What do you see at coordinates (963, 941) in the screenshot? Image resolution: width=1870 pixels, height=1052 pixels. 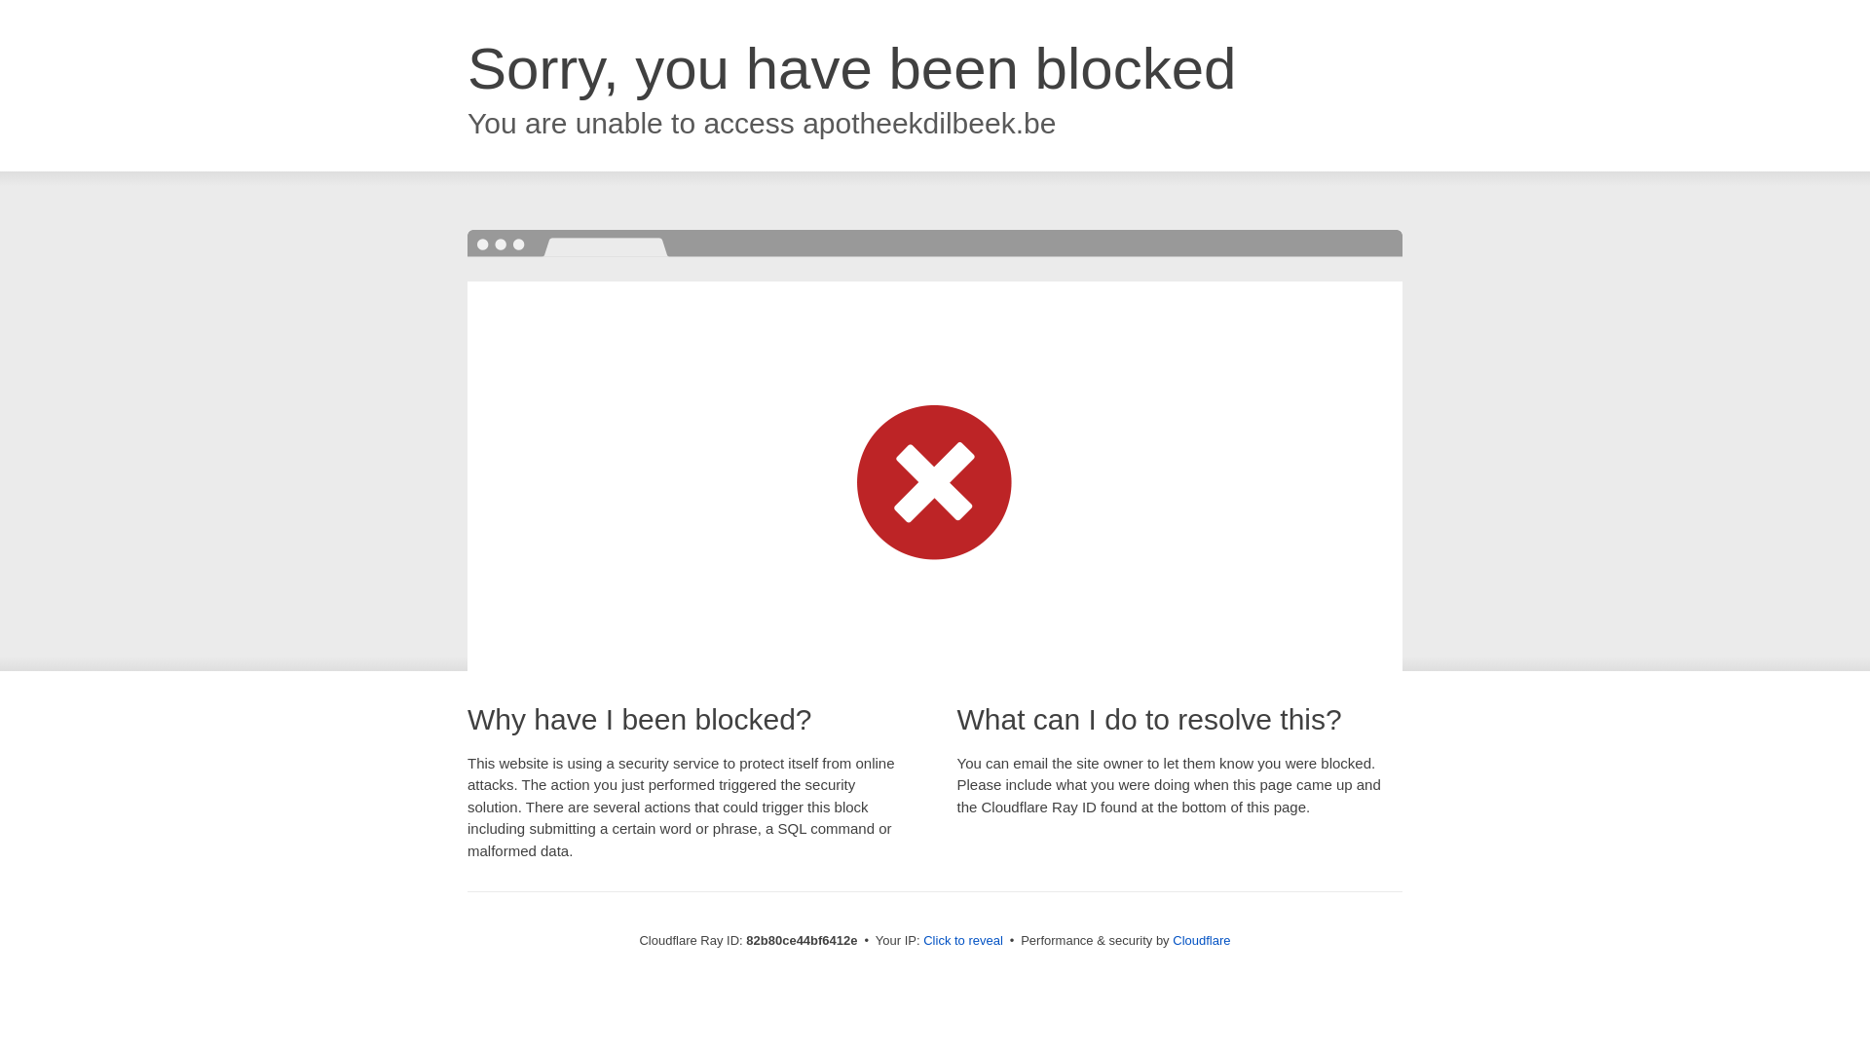 I see `Click to reveal` at bounding box center [963, 941].